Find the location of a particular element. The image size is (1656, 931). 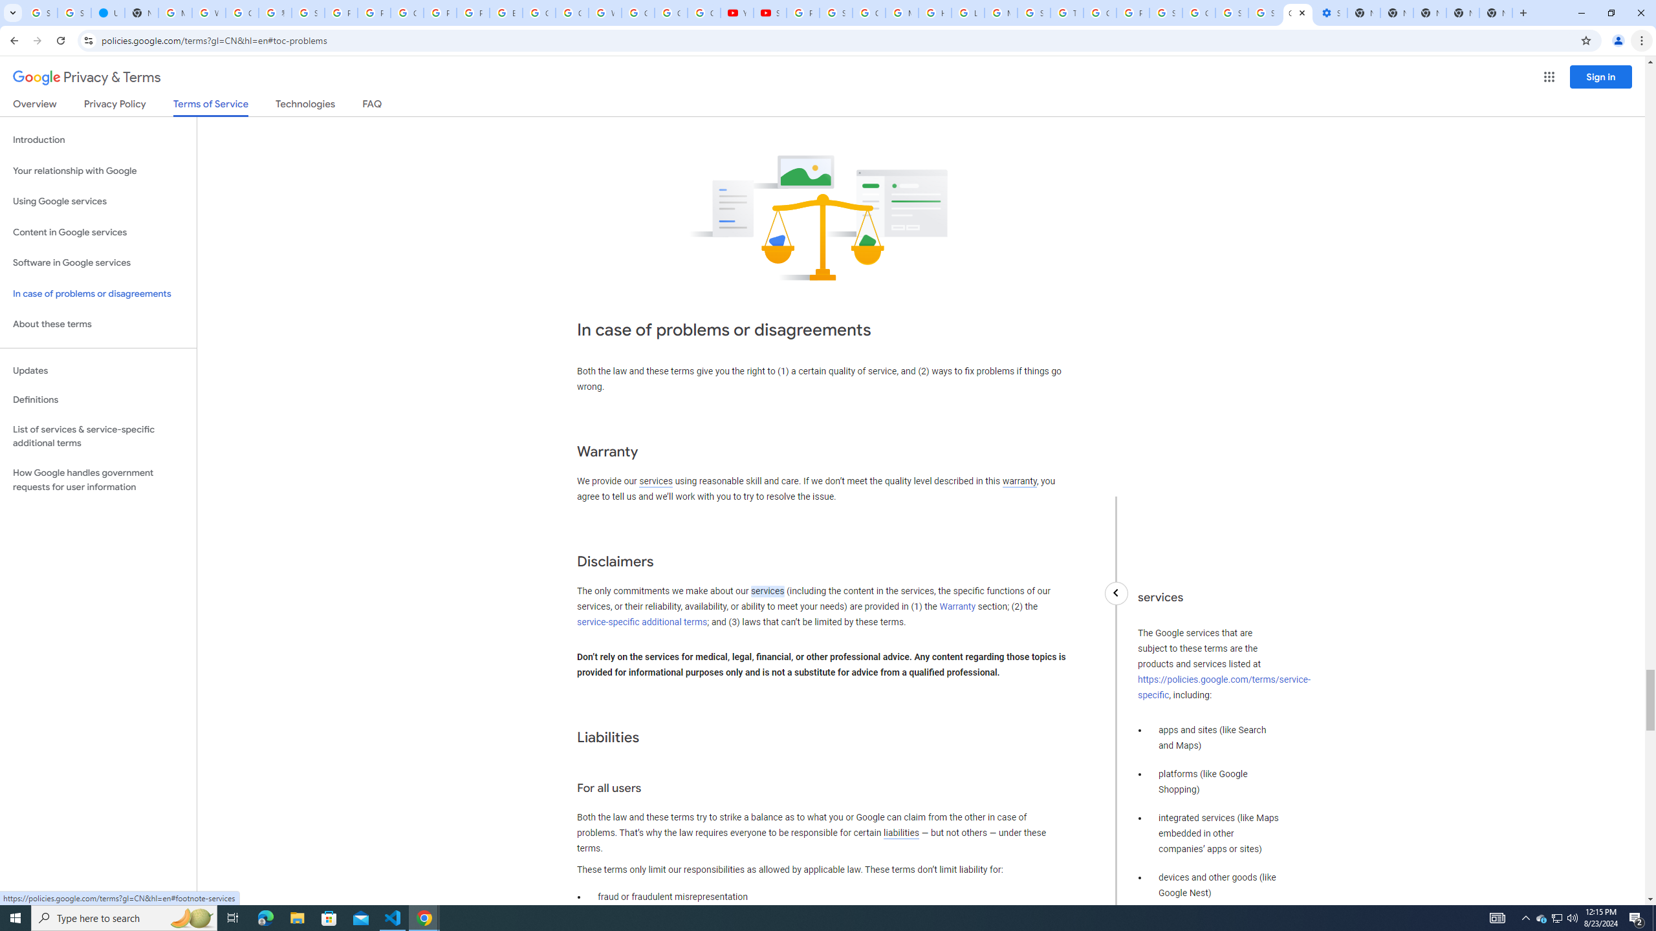

Using Google services is located at coordinates (98, 202).